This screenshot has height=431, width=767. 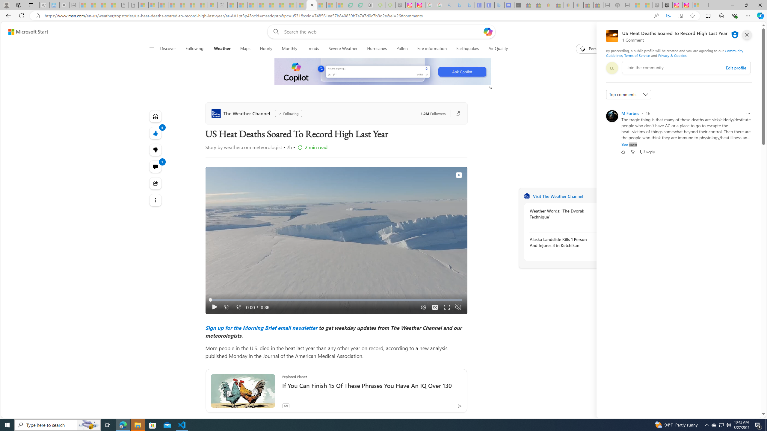 What do you see at coordinates (490, 5) in the screenshot?
I see `Shangri-La Bangkok, Hotel reviews and Room rates - Sleeping` at bounding box center [490, 5].